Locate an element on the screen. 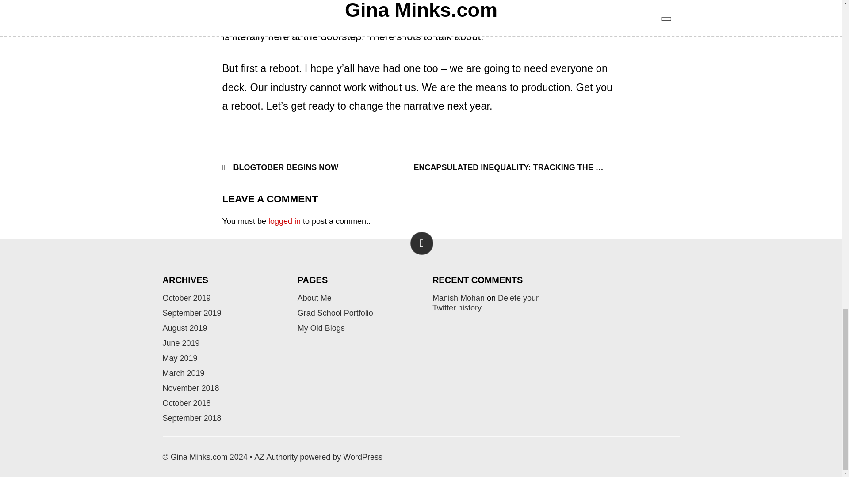 This screenshot has width=849, height=477. My Old Blogs is located at coordinates (321, 328).